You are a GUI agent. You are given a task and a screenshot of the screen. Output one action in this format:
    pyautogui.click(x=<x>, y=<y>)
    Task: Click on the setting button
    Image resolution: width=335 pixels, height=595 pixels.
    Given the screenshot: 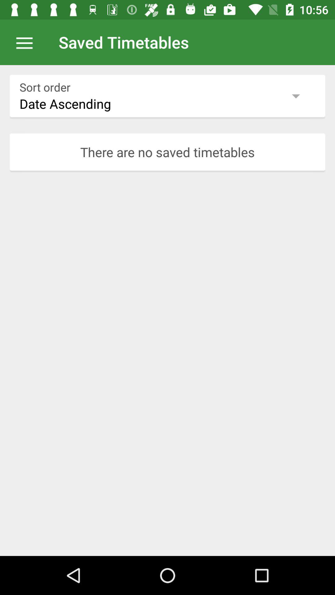 What is the action you would take?
    pyautogui.click(x=28, y=42)
    